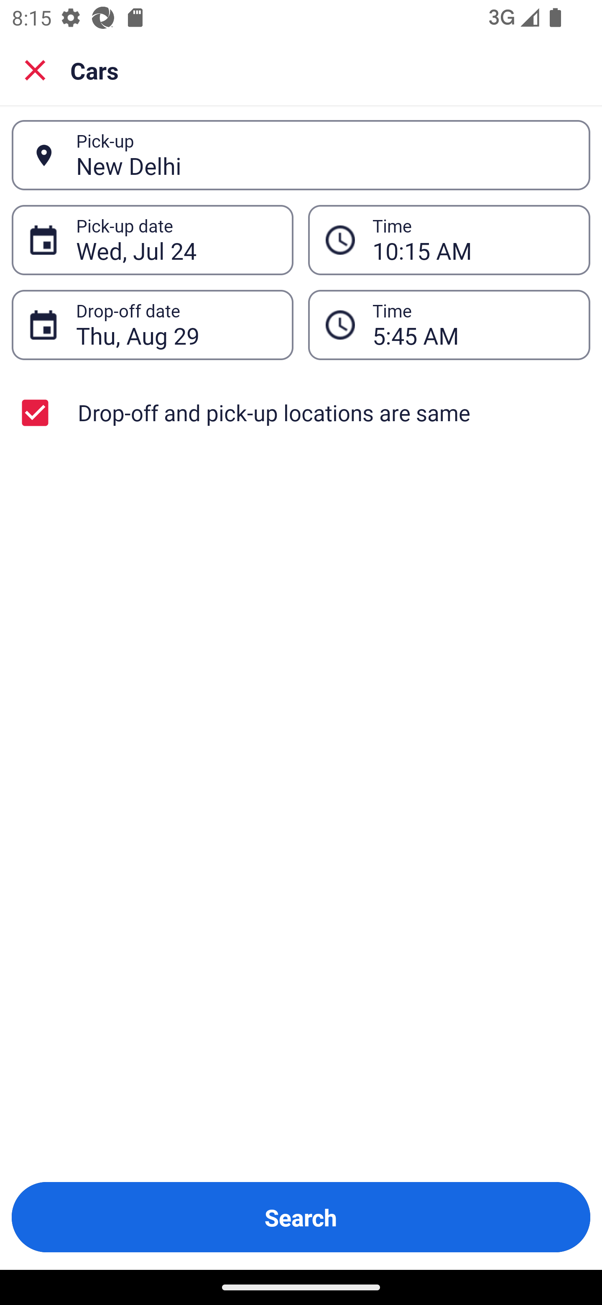 The height and width of the screenshot is (1305, 602). What do you see at coordinates (176, 325) in the screenshot?
I see `Thu, Aug 29` at bounding box center [176, 325].